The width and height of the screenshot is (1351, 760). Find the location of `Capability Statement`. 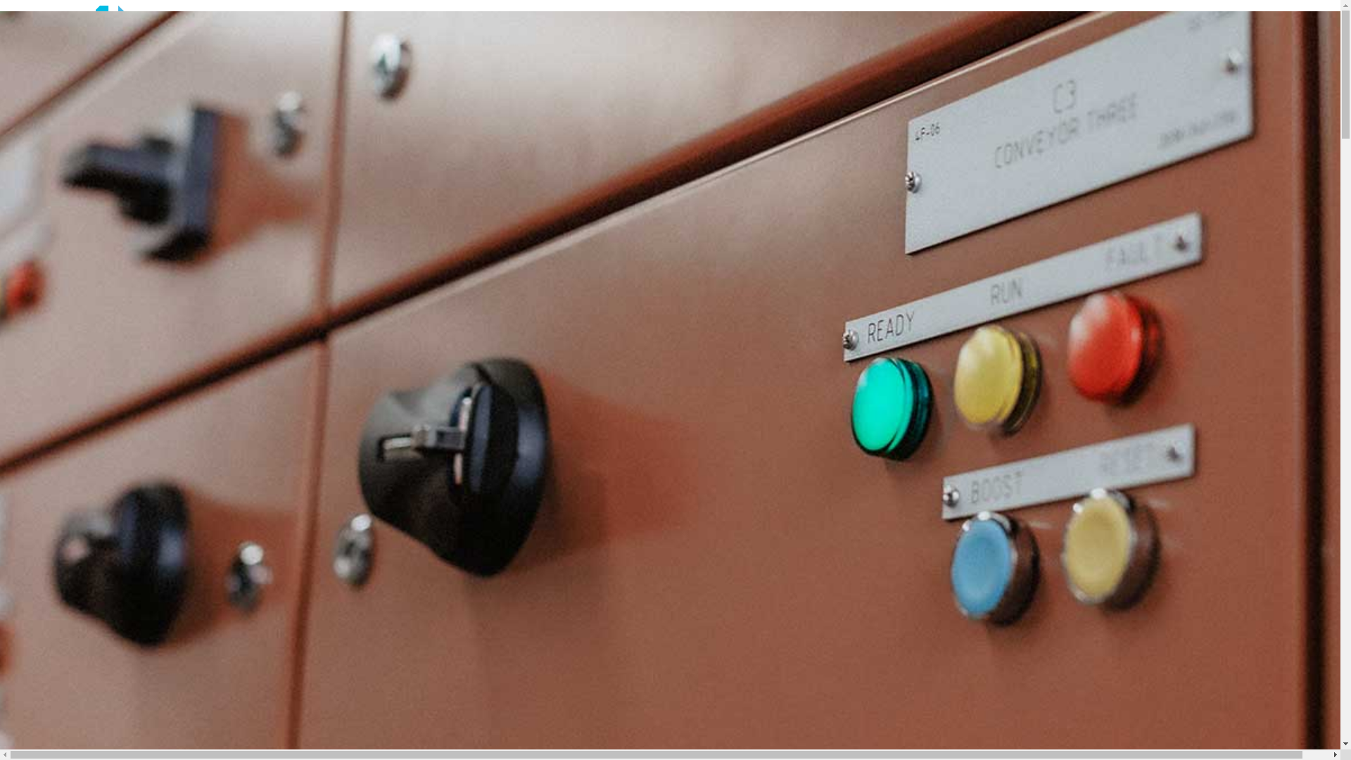

Capability Statement is located at coordinates (110, 106).